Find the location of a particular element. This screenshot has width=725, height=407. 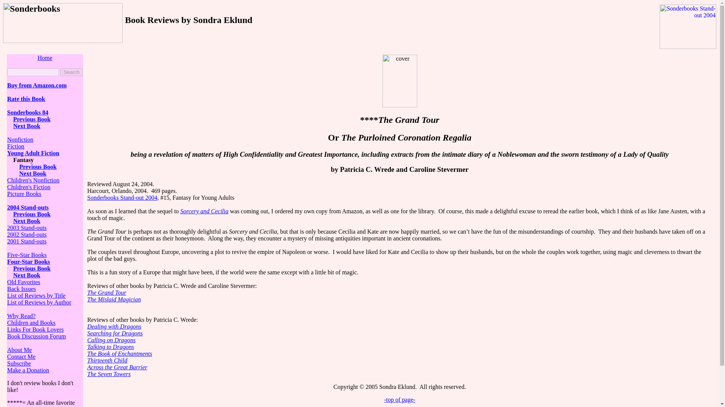

Make a Donation is located at coordinates (28, 370).